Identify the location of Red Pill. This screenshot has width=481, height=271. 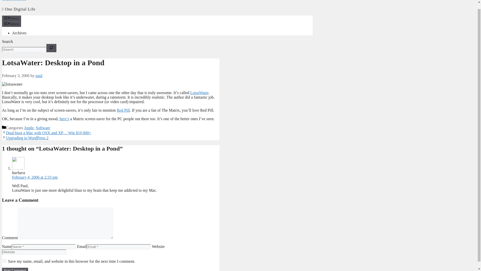
(123, 110).